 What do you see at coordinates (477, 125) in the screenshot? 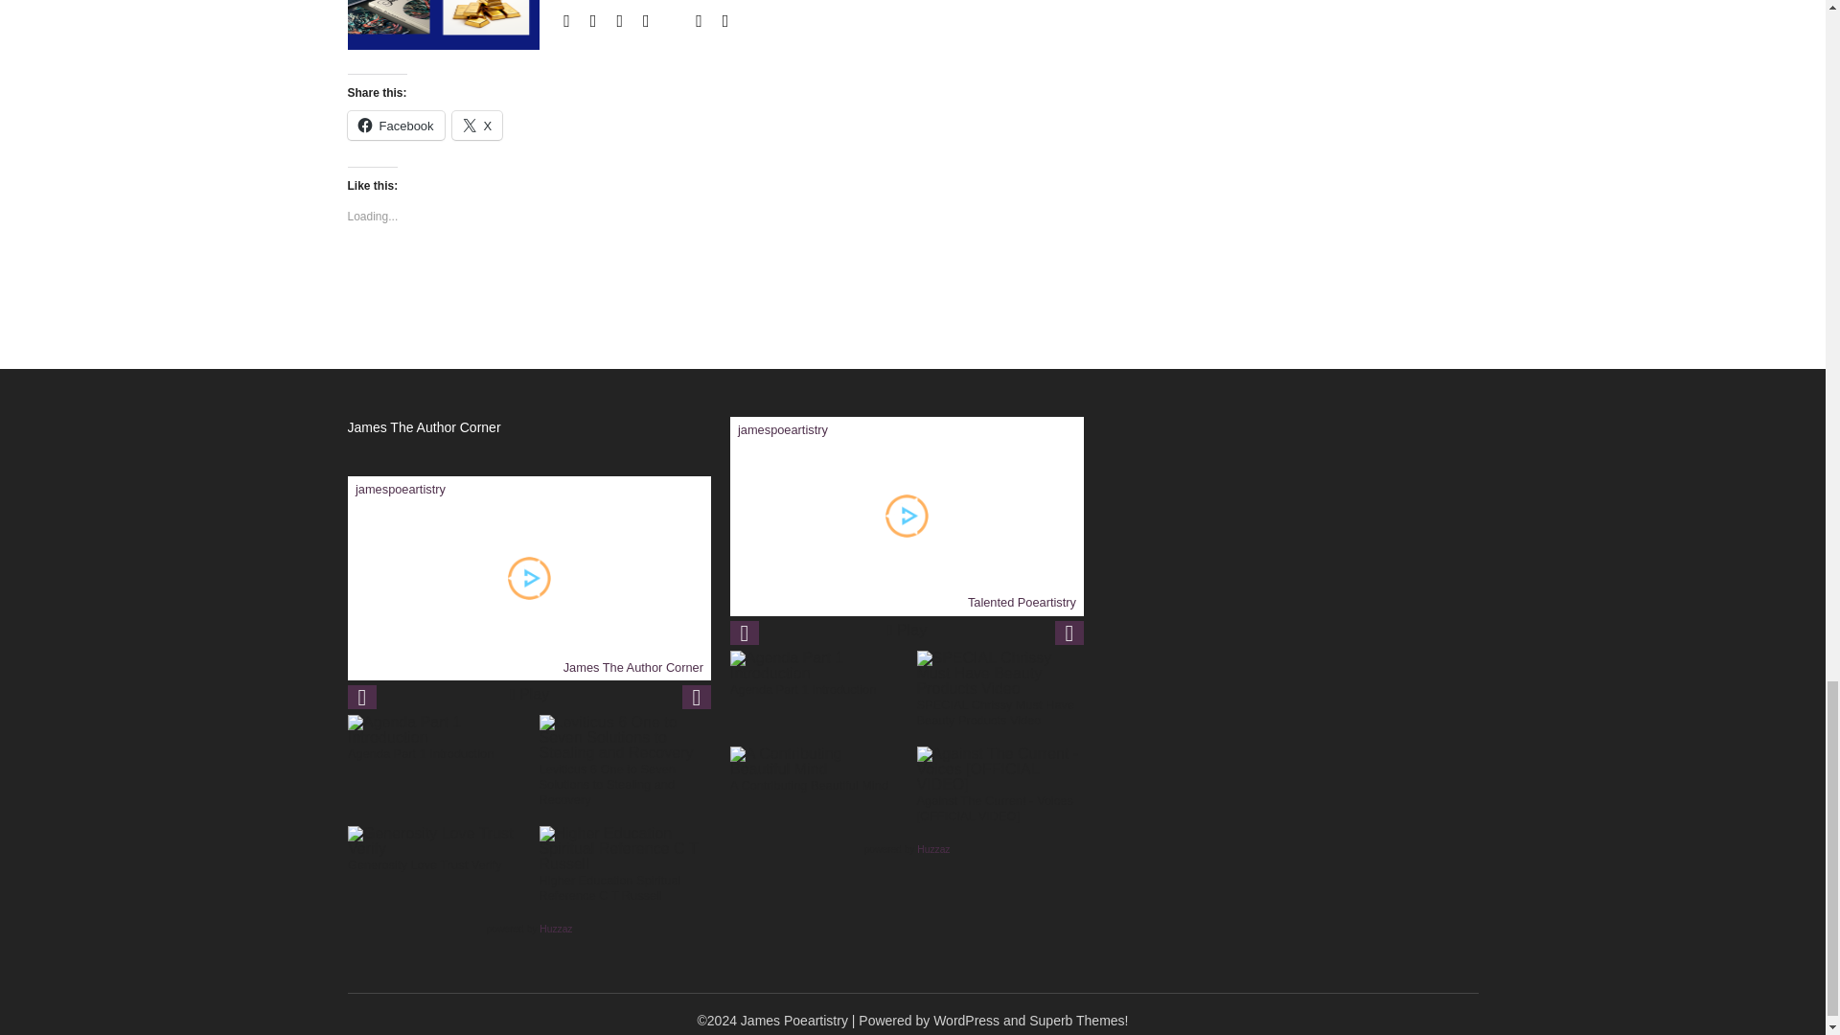
I see `X` at bounding box center [477, 125].